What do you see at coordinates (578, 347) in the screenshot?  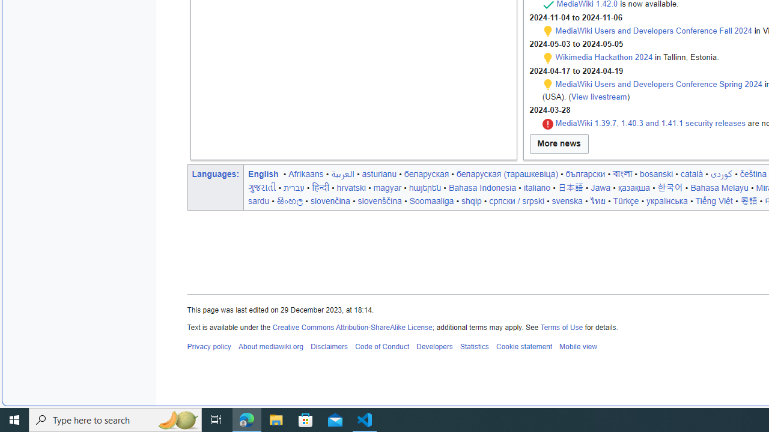 I see `Mobile view` at bounding box center [578, 347].